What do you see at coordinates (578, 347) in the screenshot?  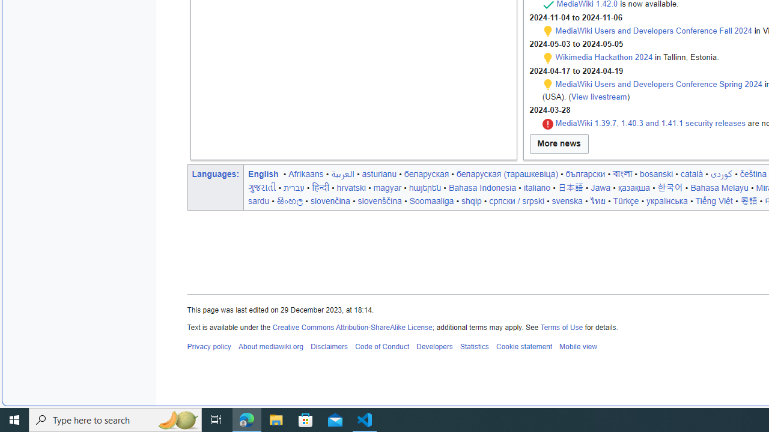 I see `Mobile view` at bounding box center [578, 347].